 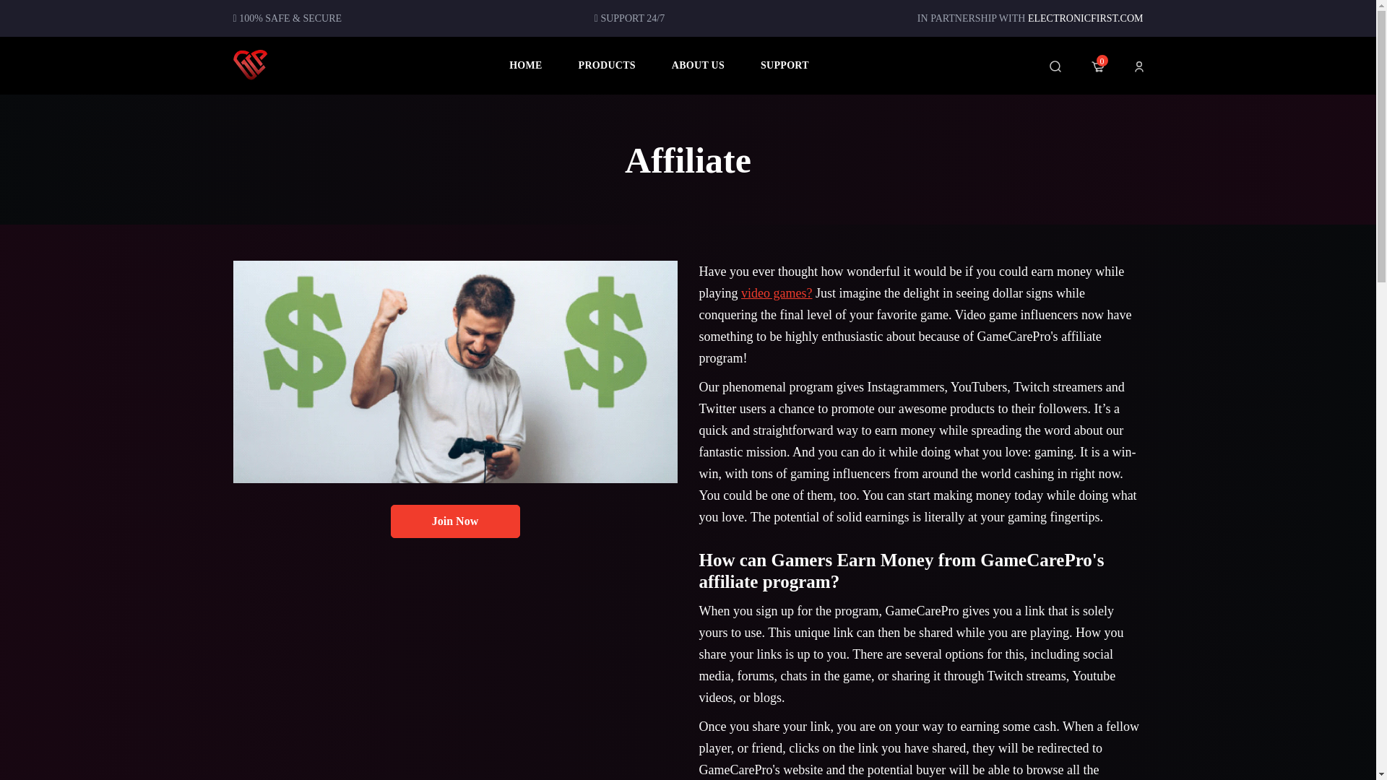 I want to click on 0, so click(x=1097, y=66).